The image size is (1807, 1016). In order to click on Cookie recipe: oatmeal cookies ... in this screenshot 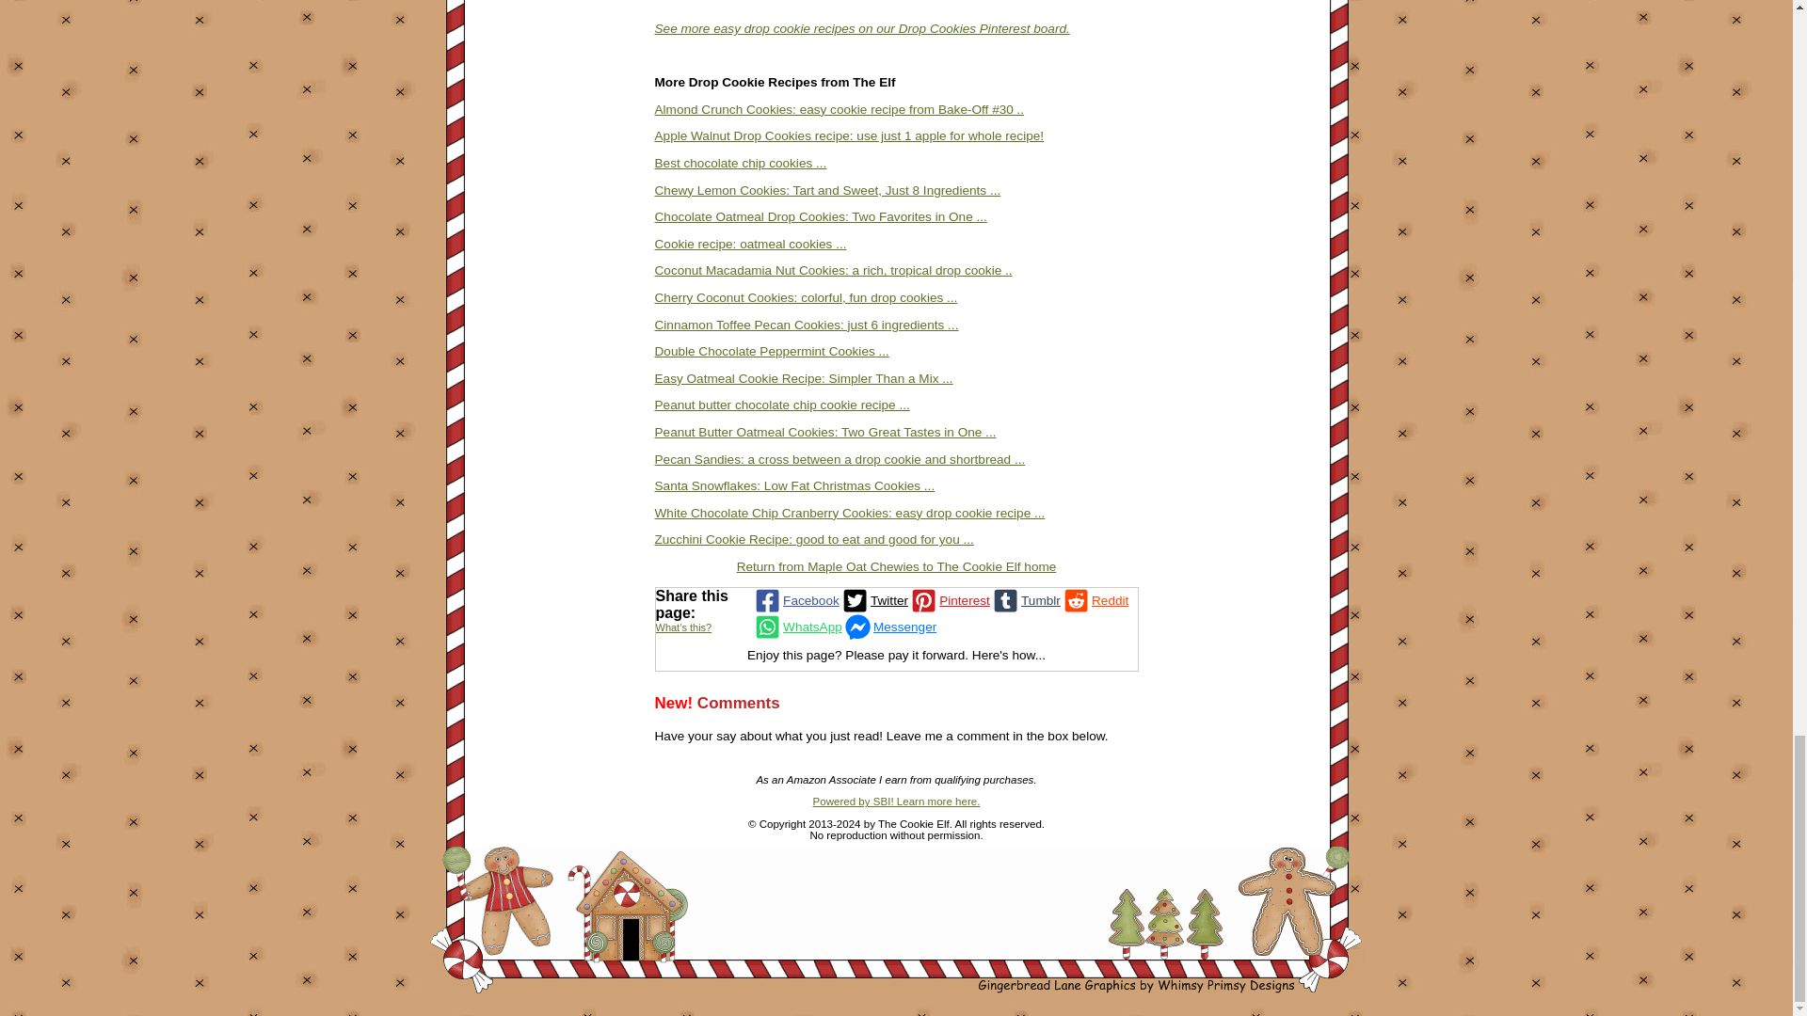, I will do `click(751, 243)`.